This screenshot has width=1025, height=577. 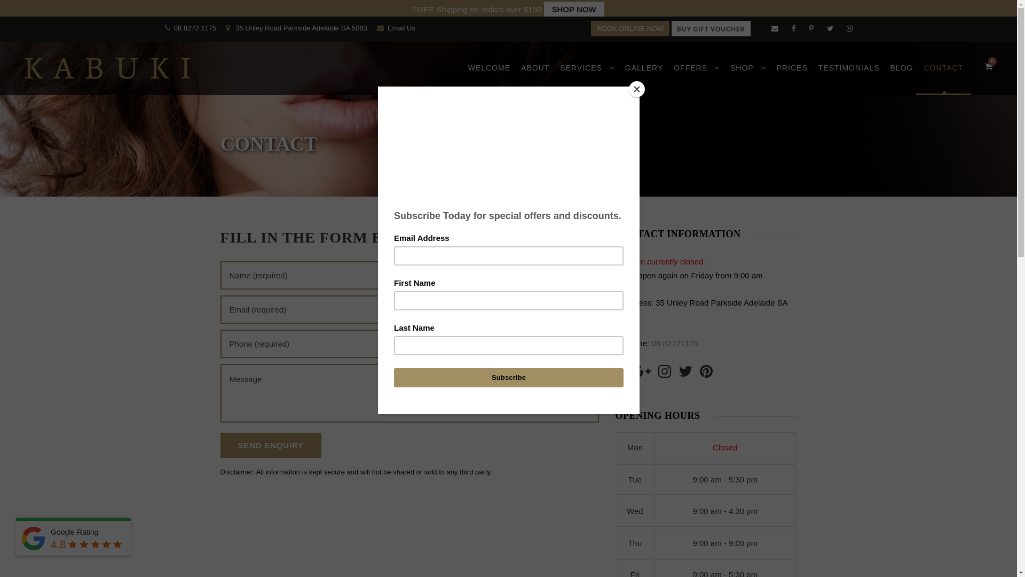 What do you see at coordinates (792, 79) in the screenshot?
I see `PRICES` at bounding box center [792, 79].